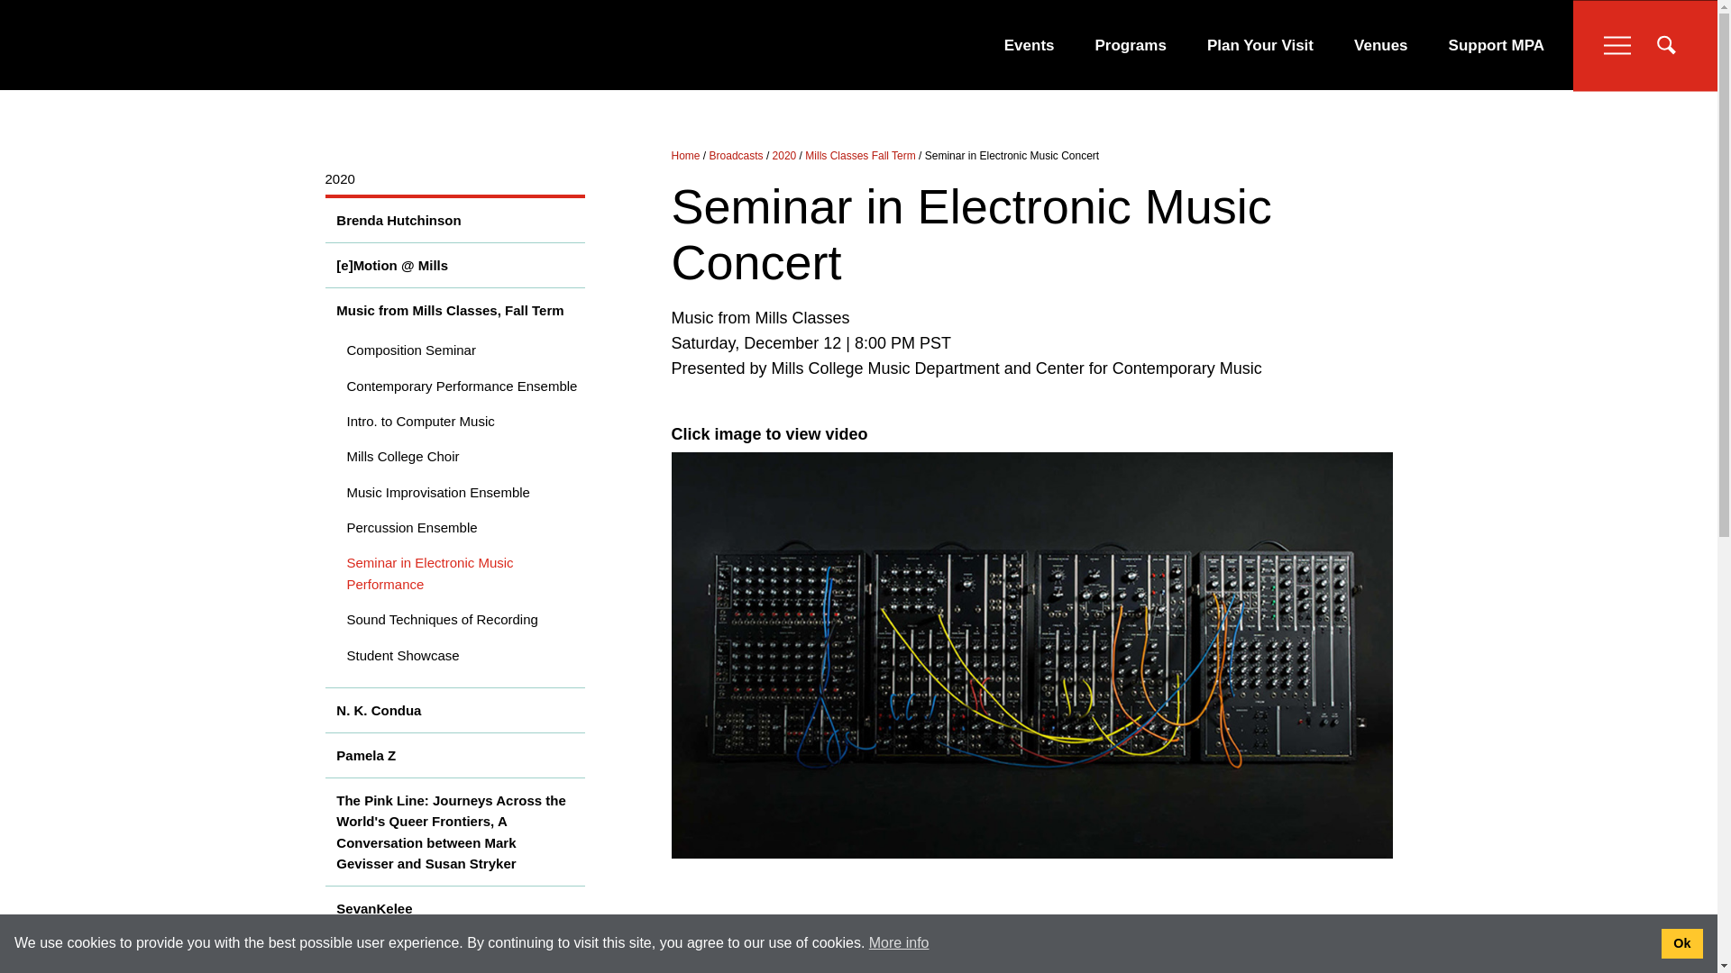  What do you see at coordinates (454, 350) in the screenshot?
I see `Composition Seminar` at bounding box center [454, 350].